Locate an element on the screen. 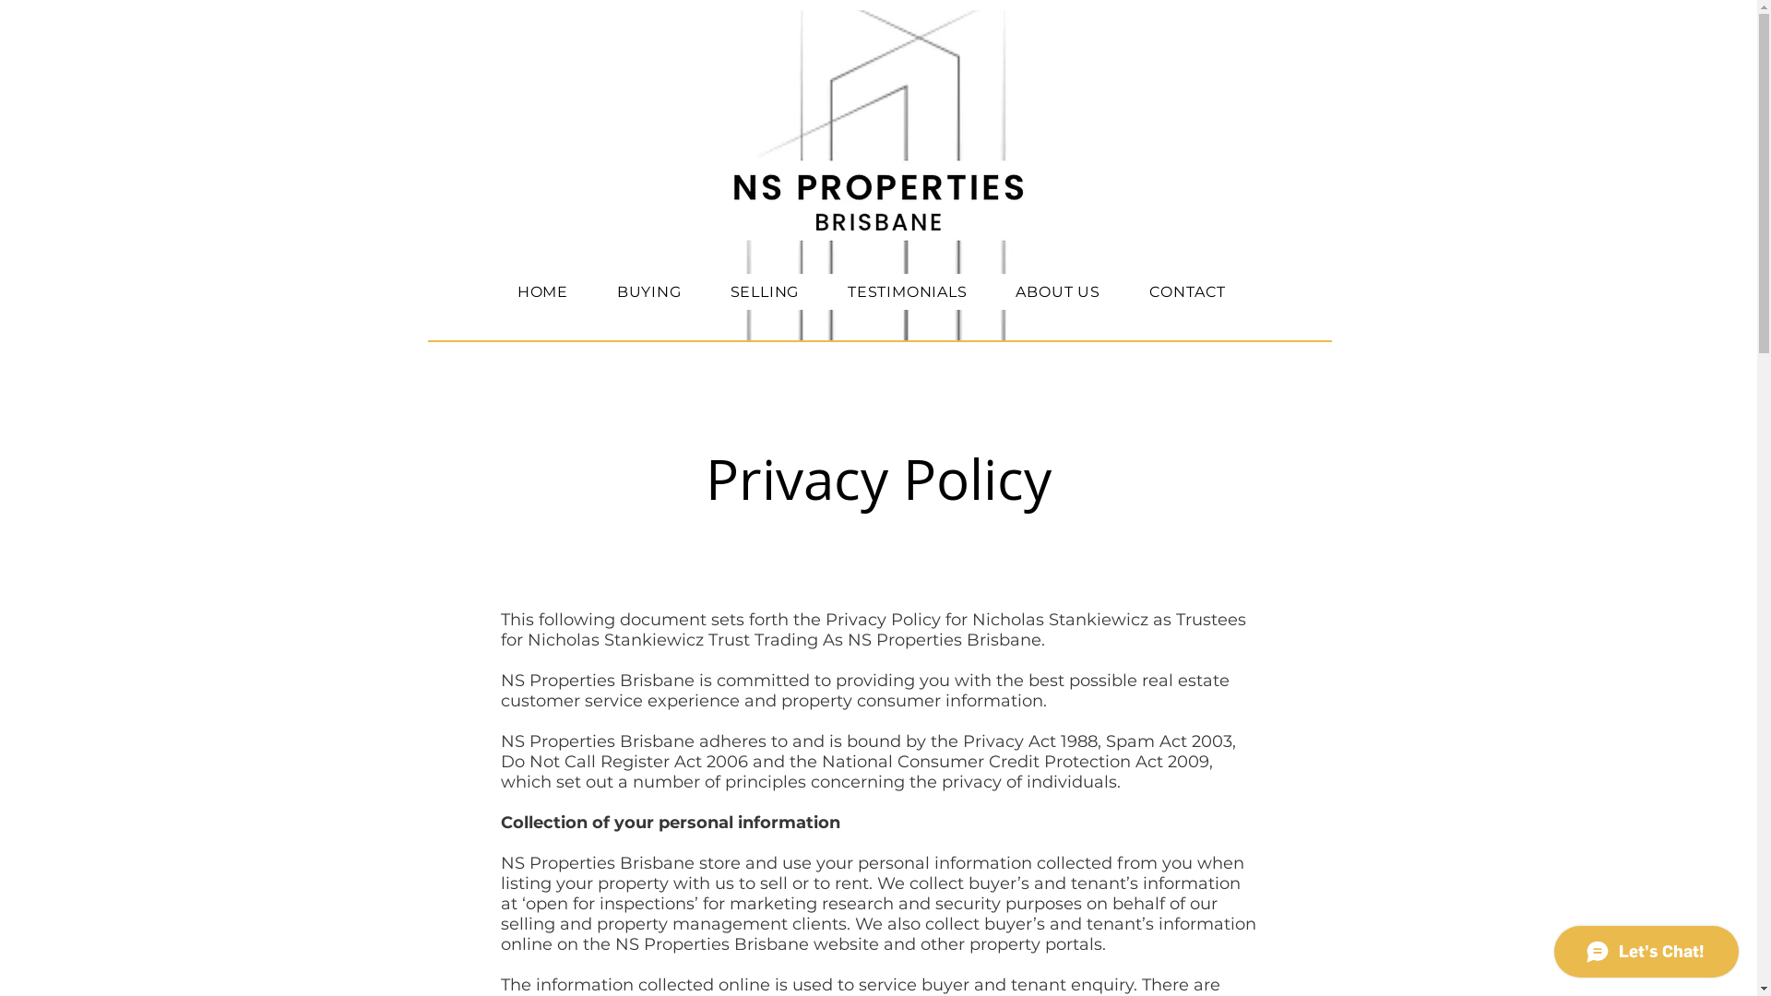  HOME is located at coordinates (542, 291).